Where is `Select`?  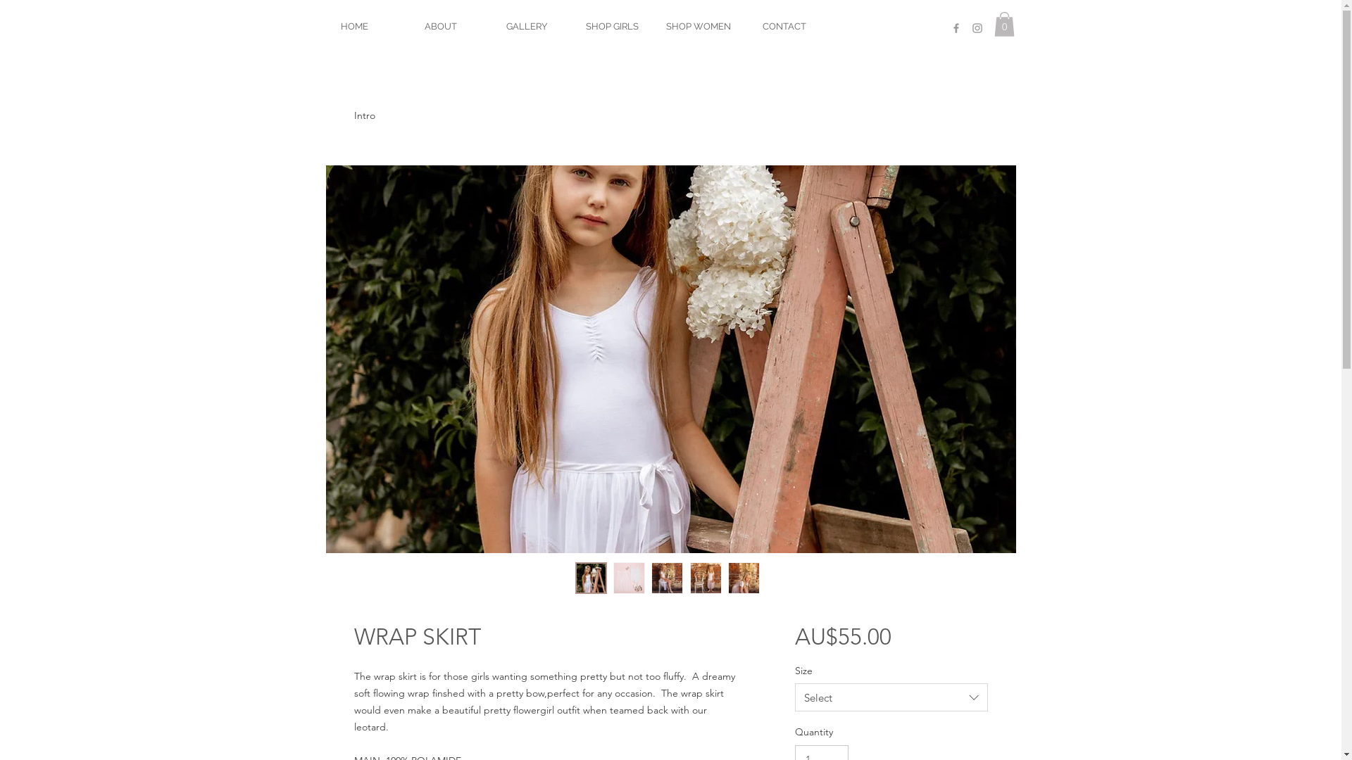
Select is located at coordinates (891, 697).